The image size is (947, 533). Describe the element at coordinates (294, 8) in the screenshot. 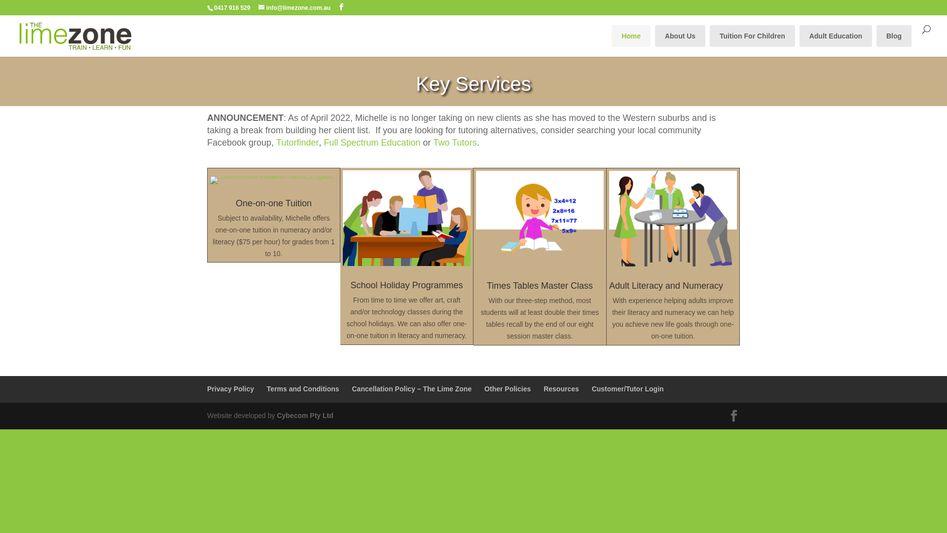

I see `info@limezone.com.au` at that location.